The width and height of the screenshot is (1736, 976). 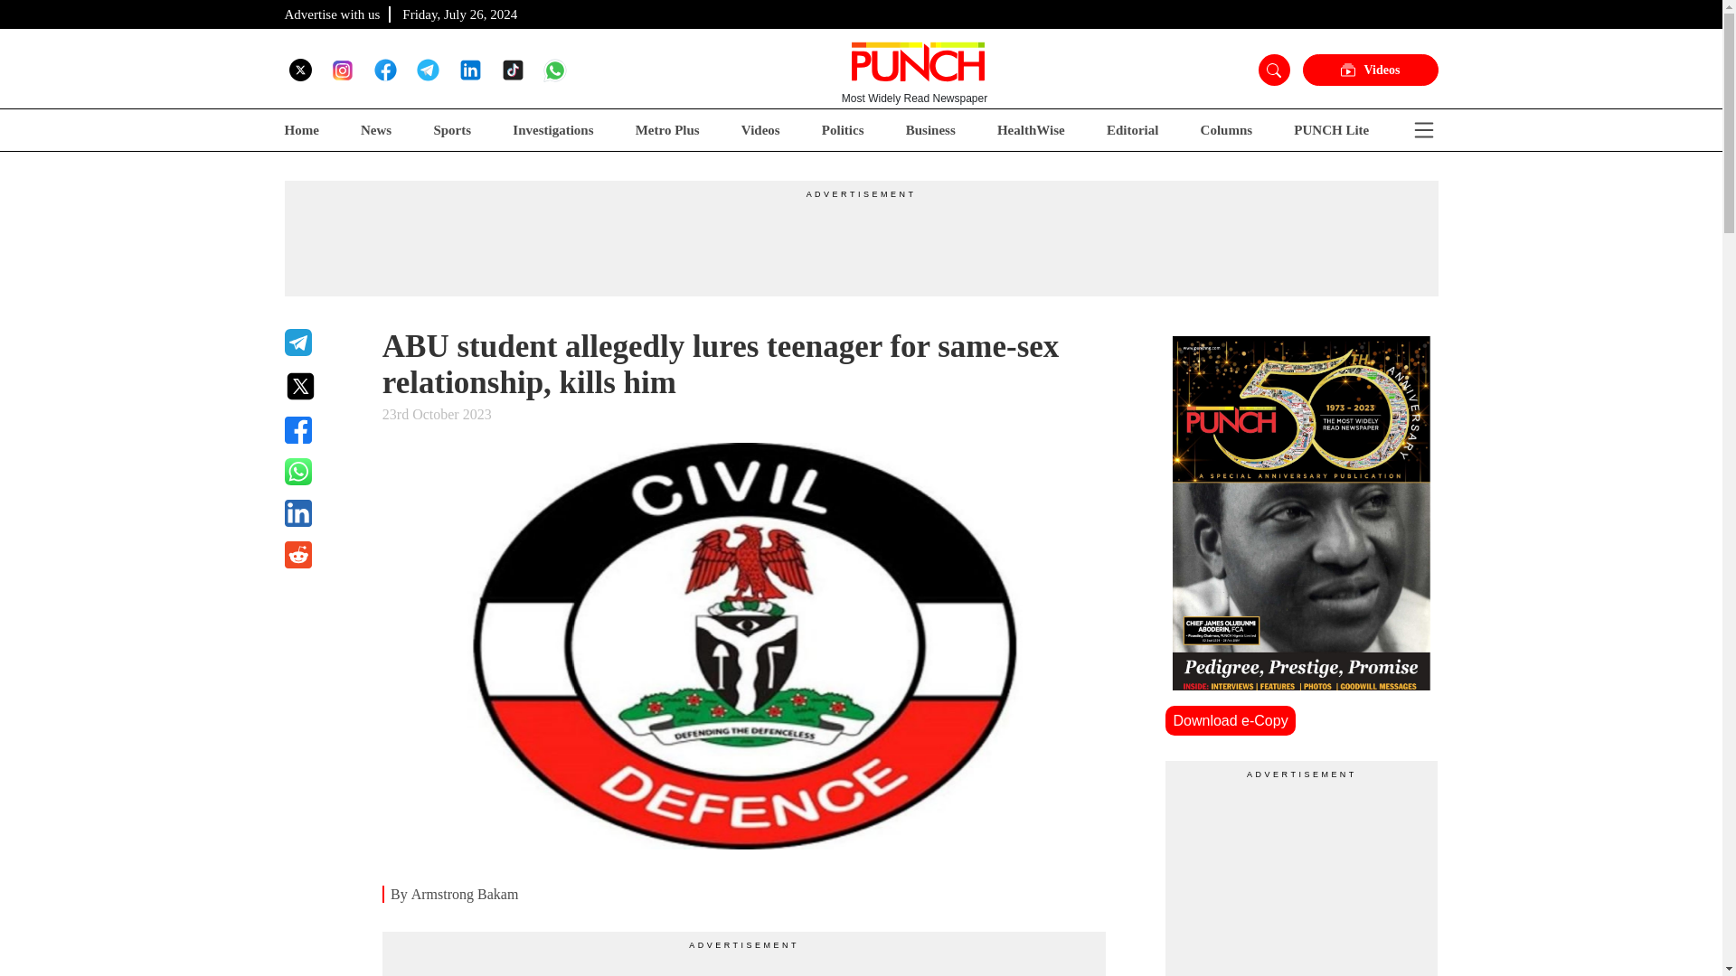 What do you see at coordinates (342, 70) in the screenshot?
I see `Follow Us on Instagram` at bounding box center [342, 70].